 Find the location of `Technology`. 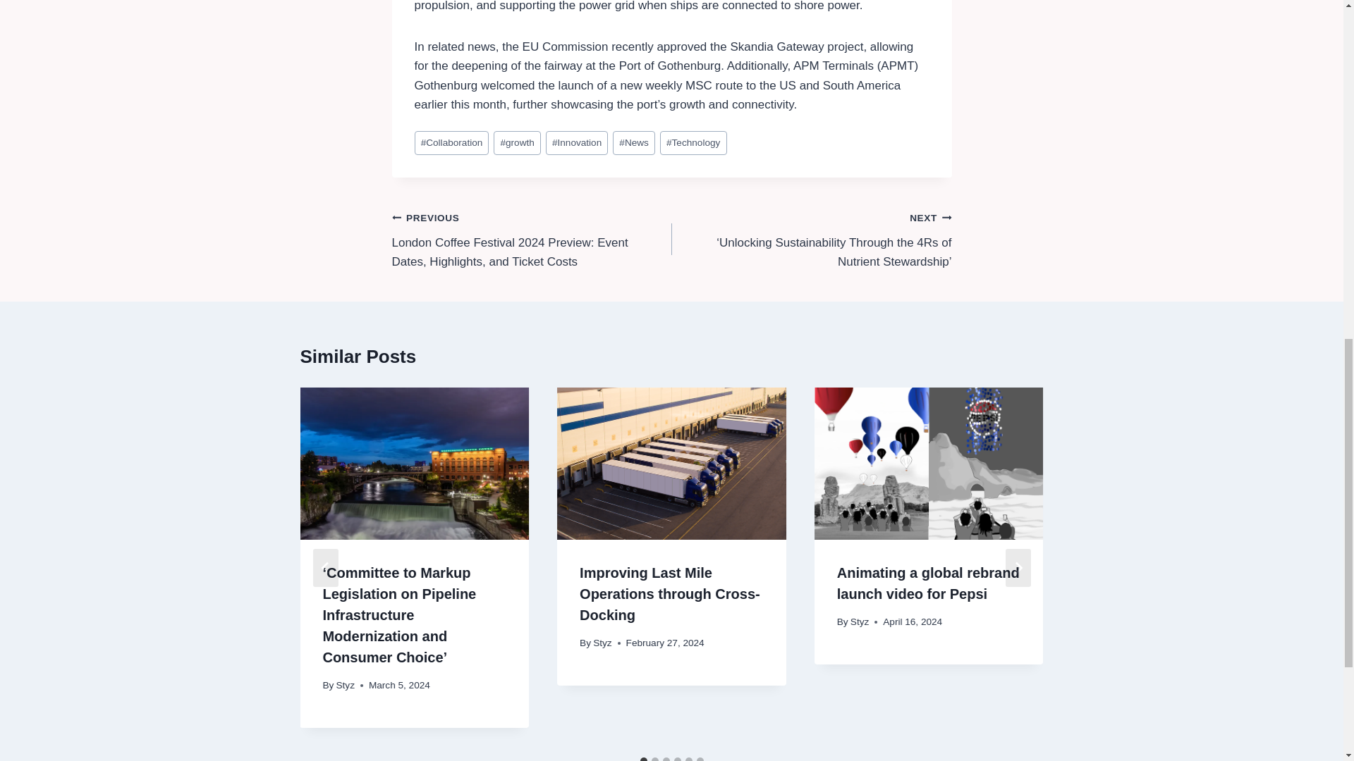

Technology is located at coordinates (694, 143).